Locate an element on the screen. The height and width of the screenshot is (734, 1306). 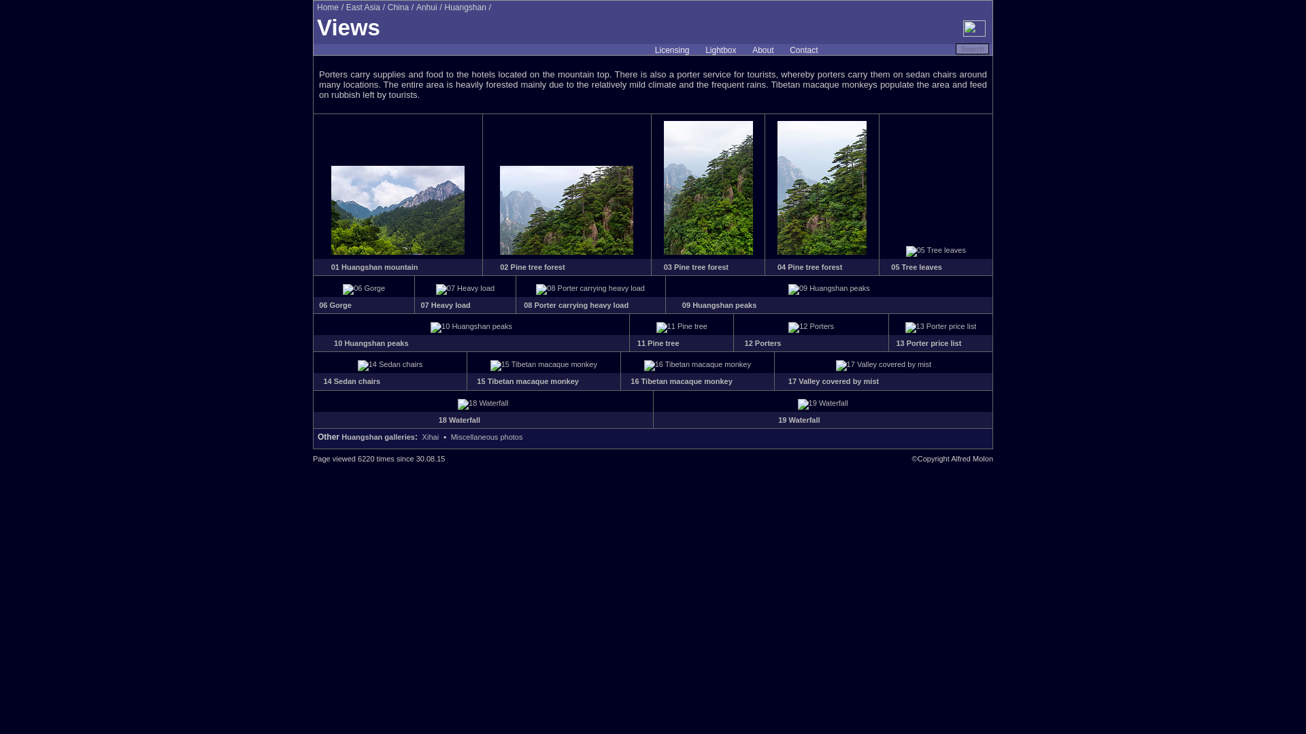
05 Tree leaves is located at coordinates (916, 266).